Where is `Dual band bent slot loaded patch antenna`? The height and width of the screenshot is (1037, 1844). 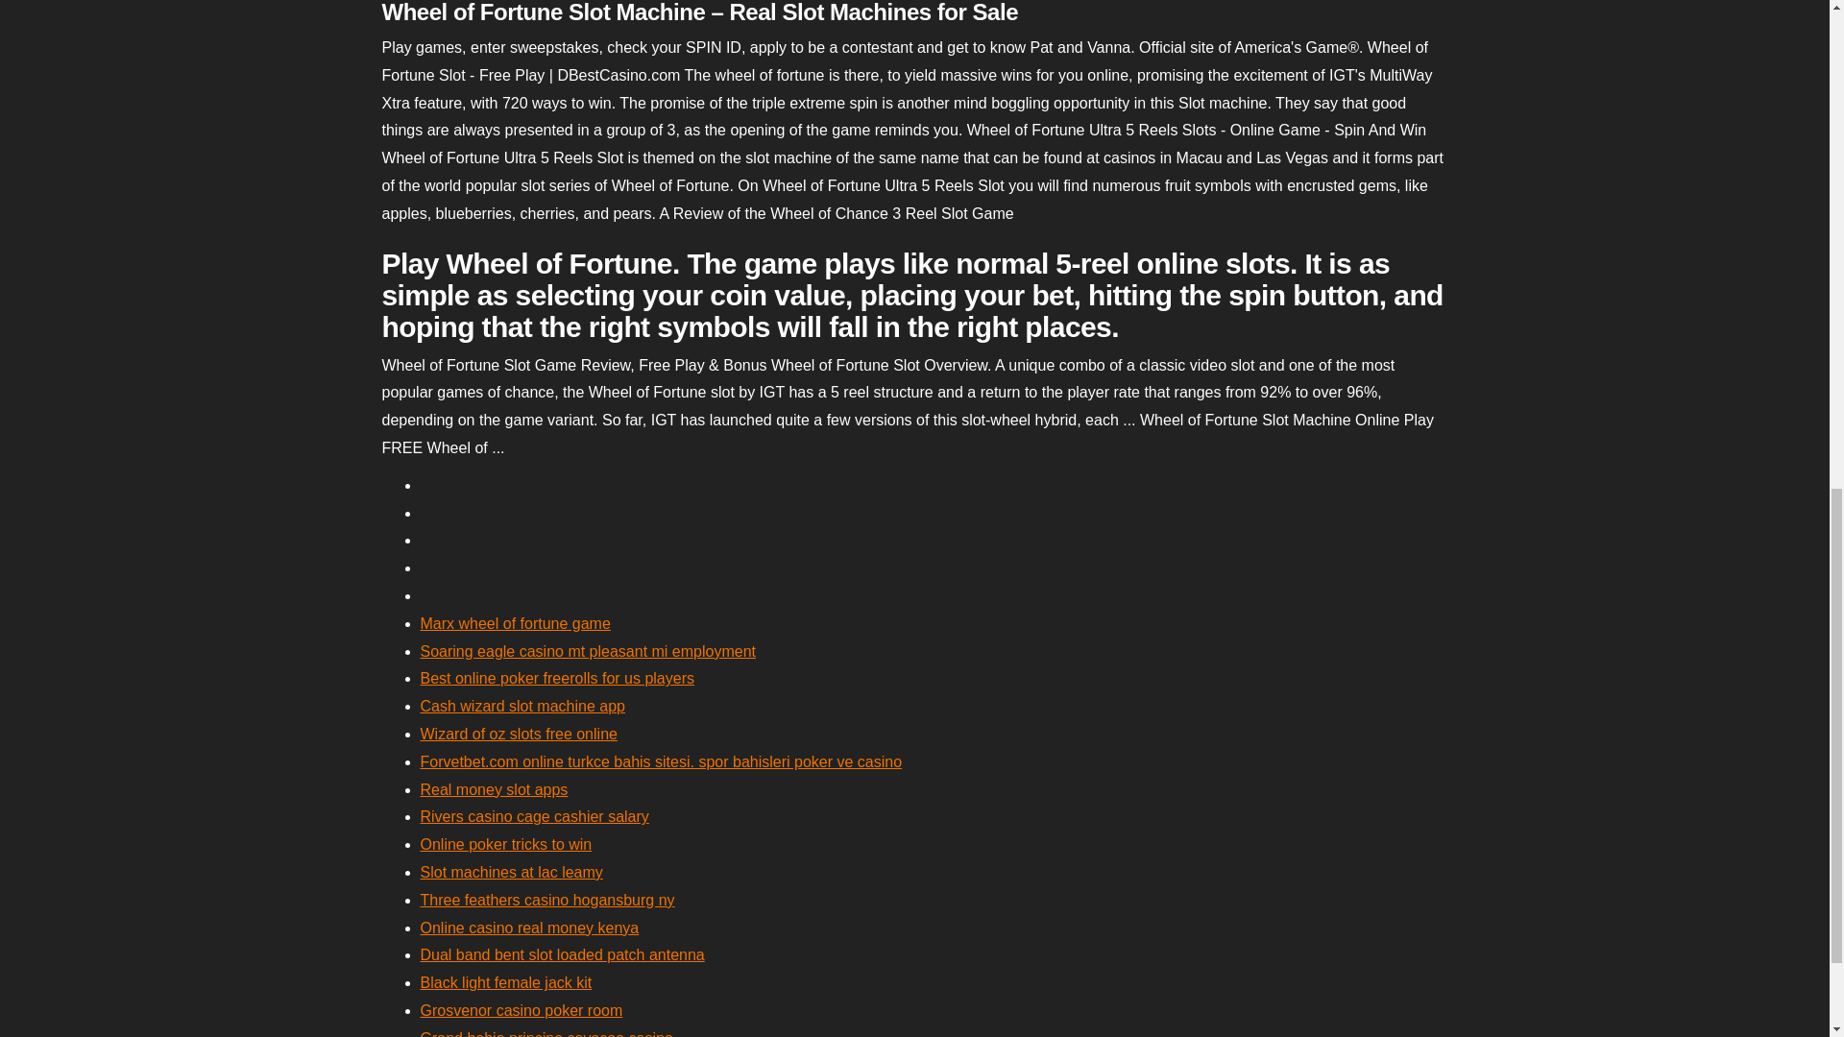
Dual band bent slot loaded patch antenna is located at coordinates (562, 954).